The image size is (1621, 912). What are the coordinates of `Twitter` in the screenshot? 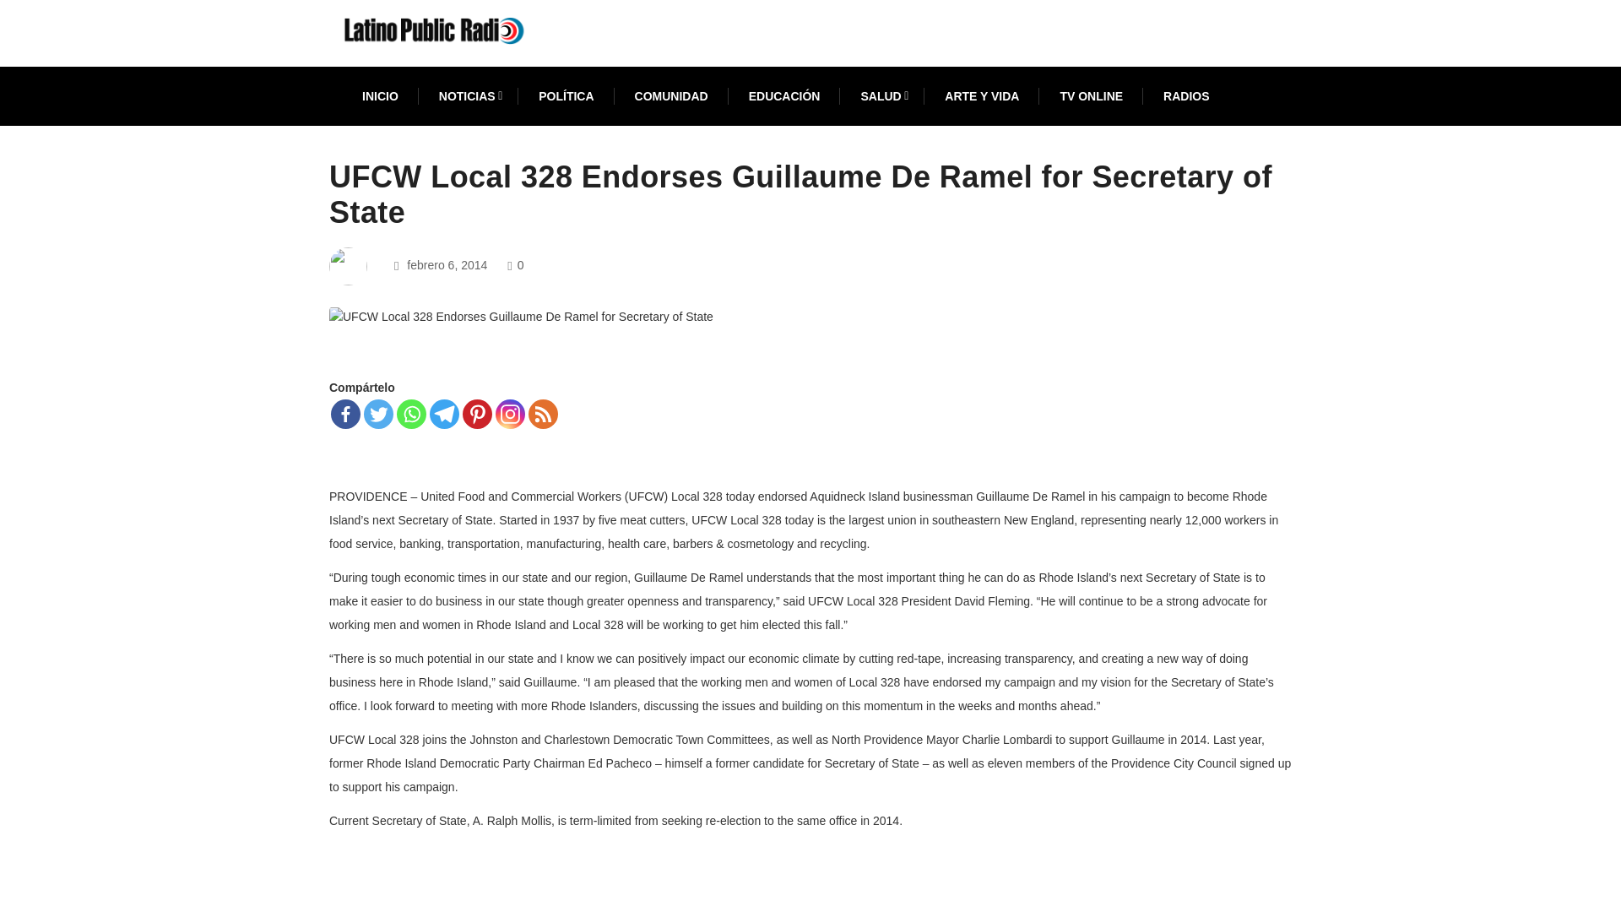 It's located at (378, 414).